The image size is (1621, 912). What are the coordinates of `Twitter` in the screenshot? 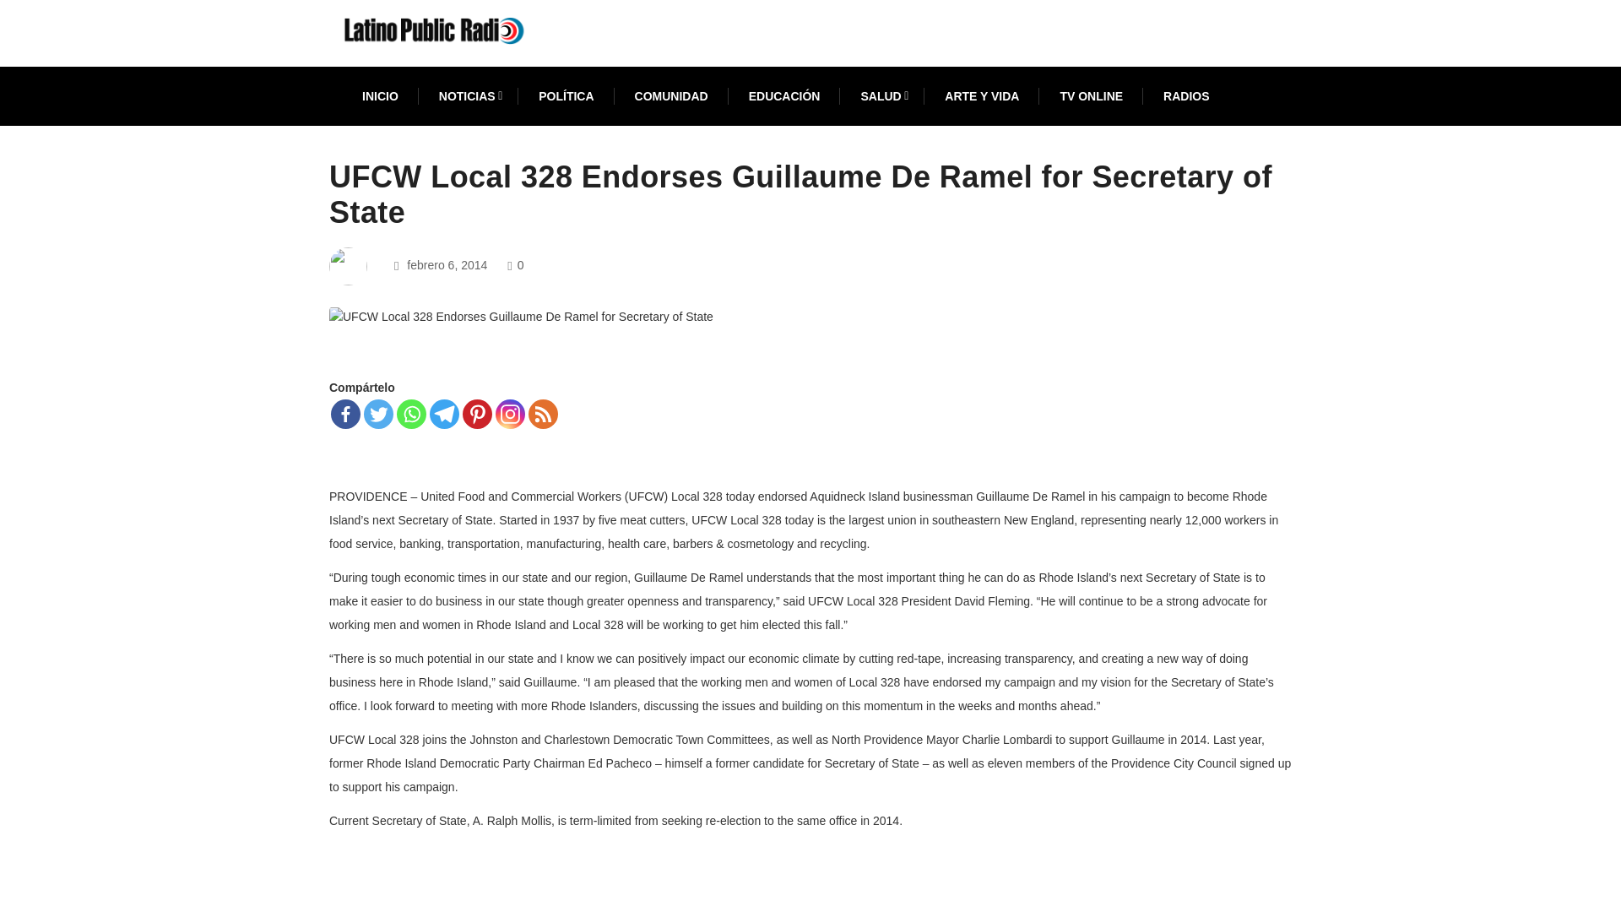 It's located at (378, 414).